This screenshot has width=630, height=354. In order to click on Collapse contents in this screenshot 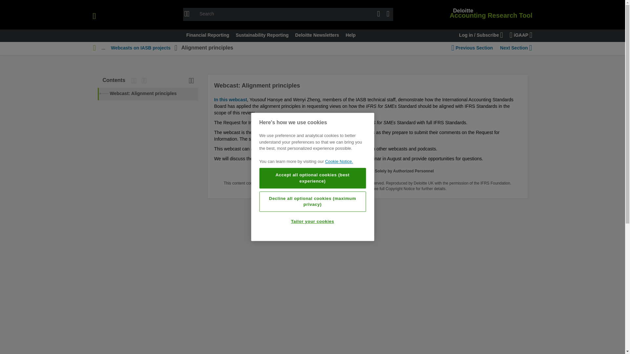, I will do `click(193, 81)`.